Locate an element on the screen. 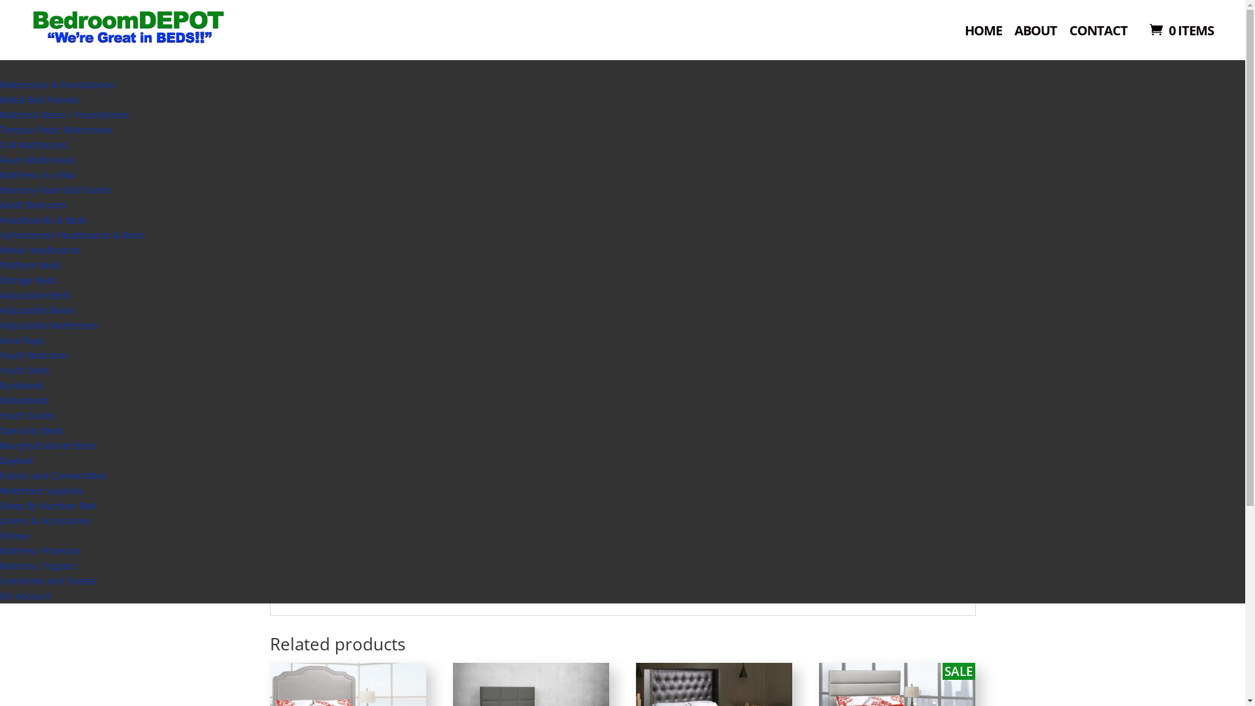 This screenshot has height=706, width=1255. Mattress Protector is located at coordinates (41, 550).